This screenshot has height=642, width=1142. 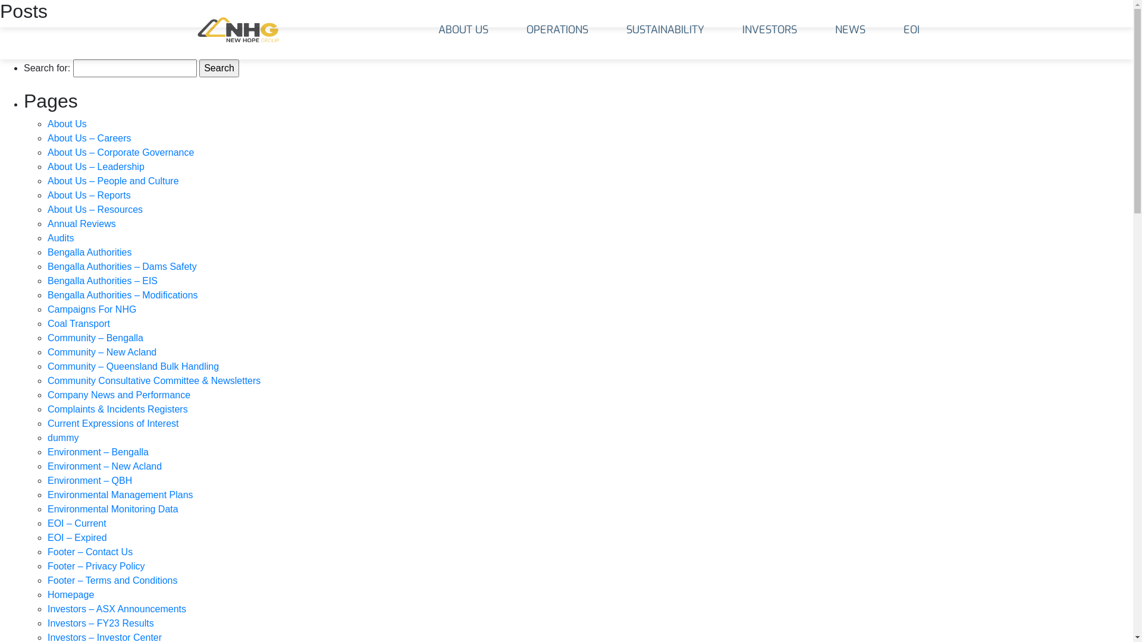 What do you see at coordinates (63, 438) in the screenshot?
I see `dummy` at bounding box center [63, 438].